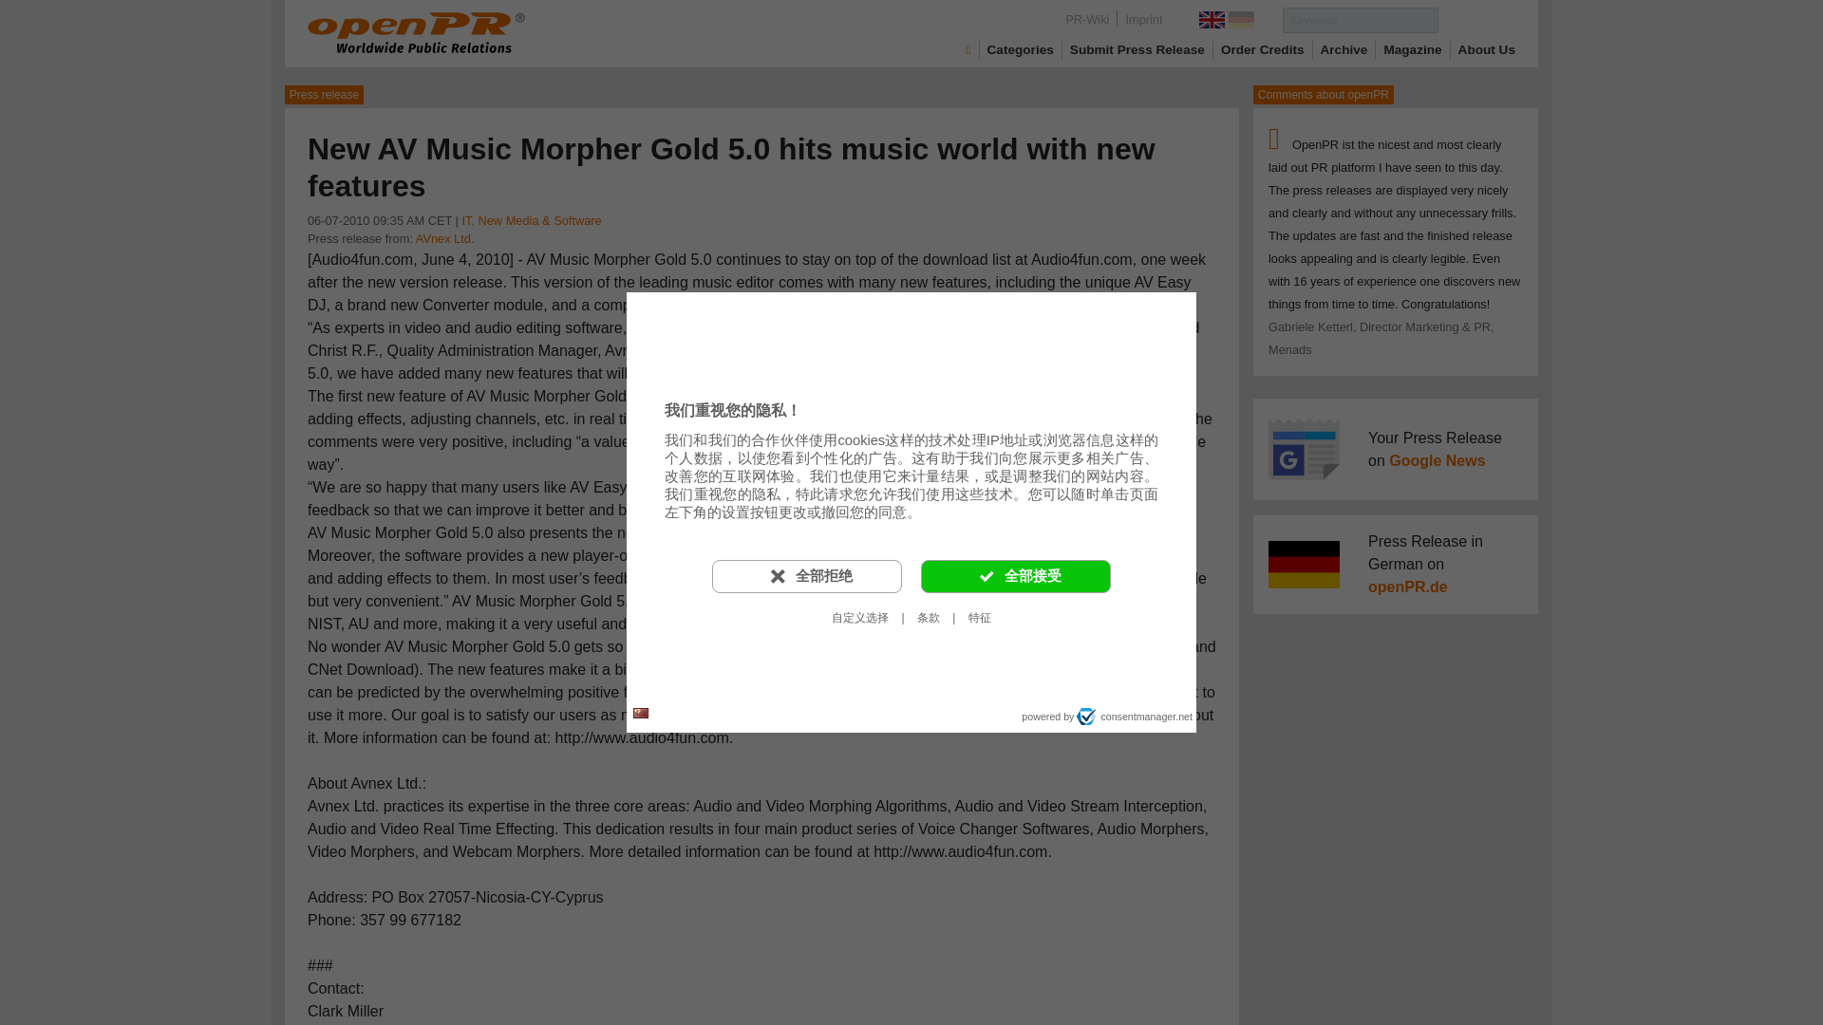 This screenshot has height=1025, width=1823. What do you see at coordinates (1344, 49) in the screenshot?
I see `Archive` at bounding box center [1344, 49].